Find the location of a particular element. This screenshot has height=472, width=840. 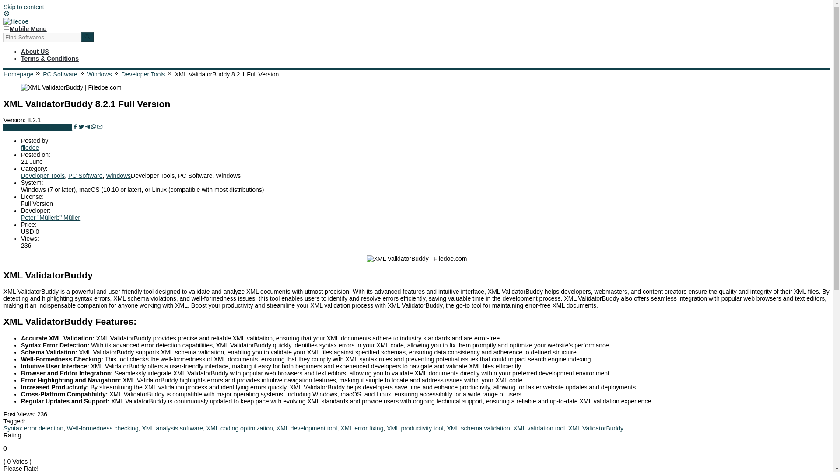

filedoe is located at coordinates (30, 148).